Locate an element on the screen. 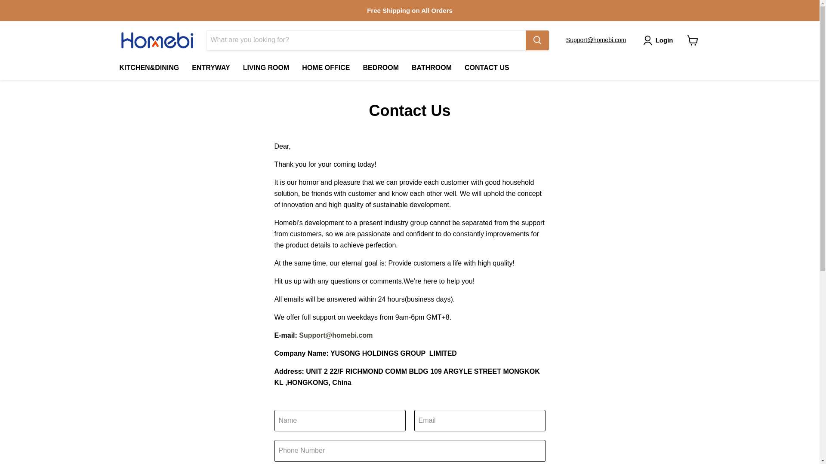  BEDROOM is located at coordinates (380, 67).